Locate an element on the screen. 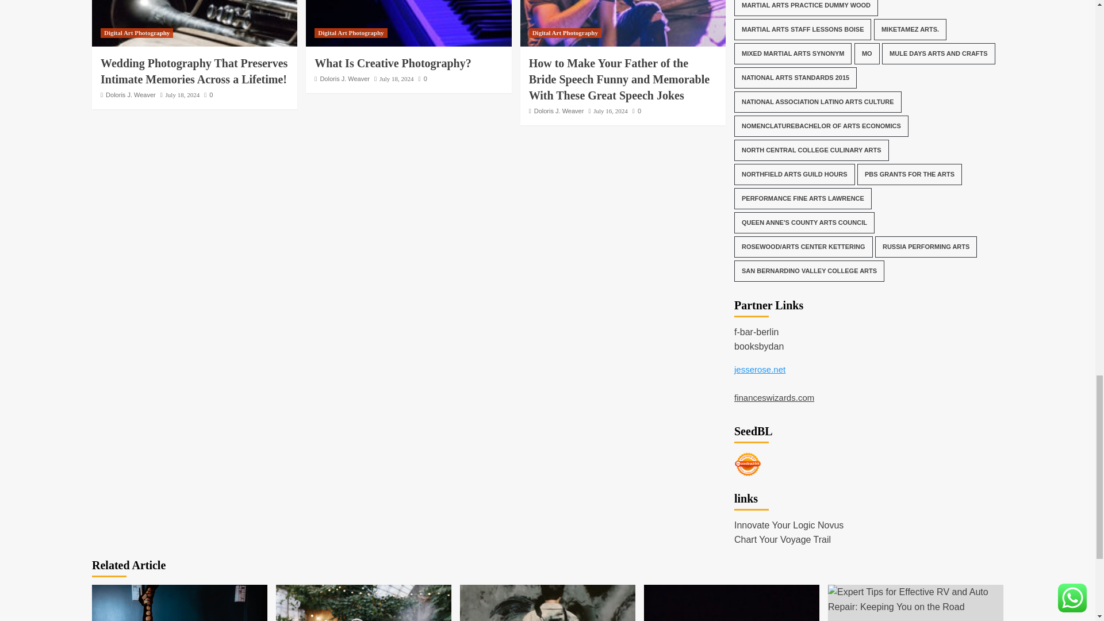 The width and height of the screenshot is (1104, 621). What Is Creative Photography? is located at coordinates (408, 23).